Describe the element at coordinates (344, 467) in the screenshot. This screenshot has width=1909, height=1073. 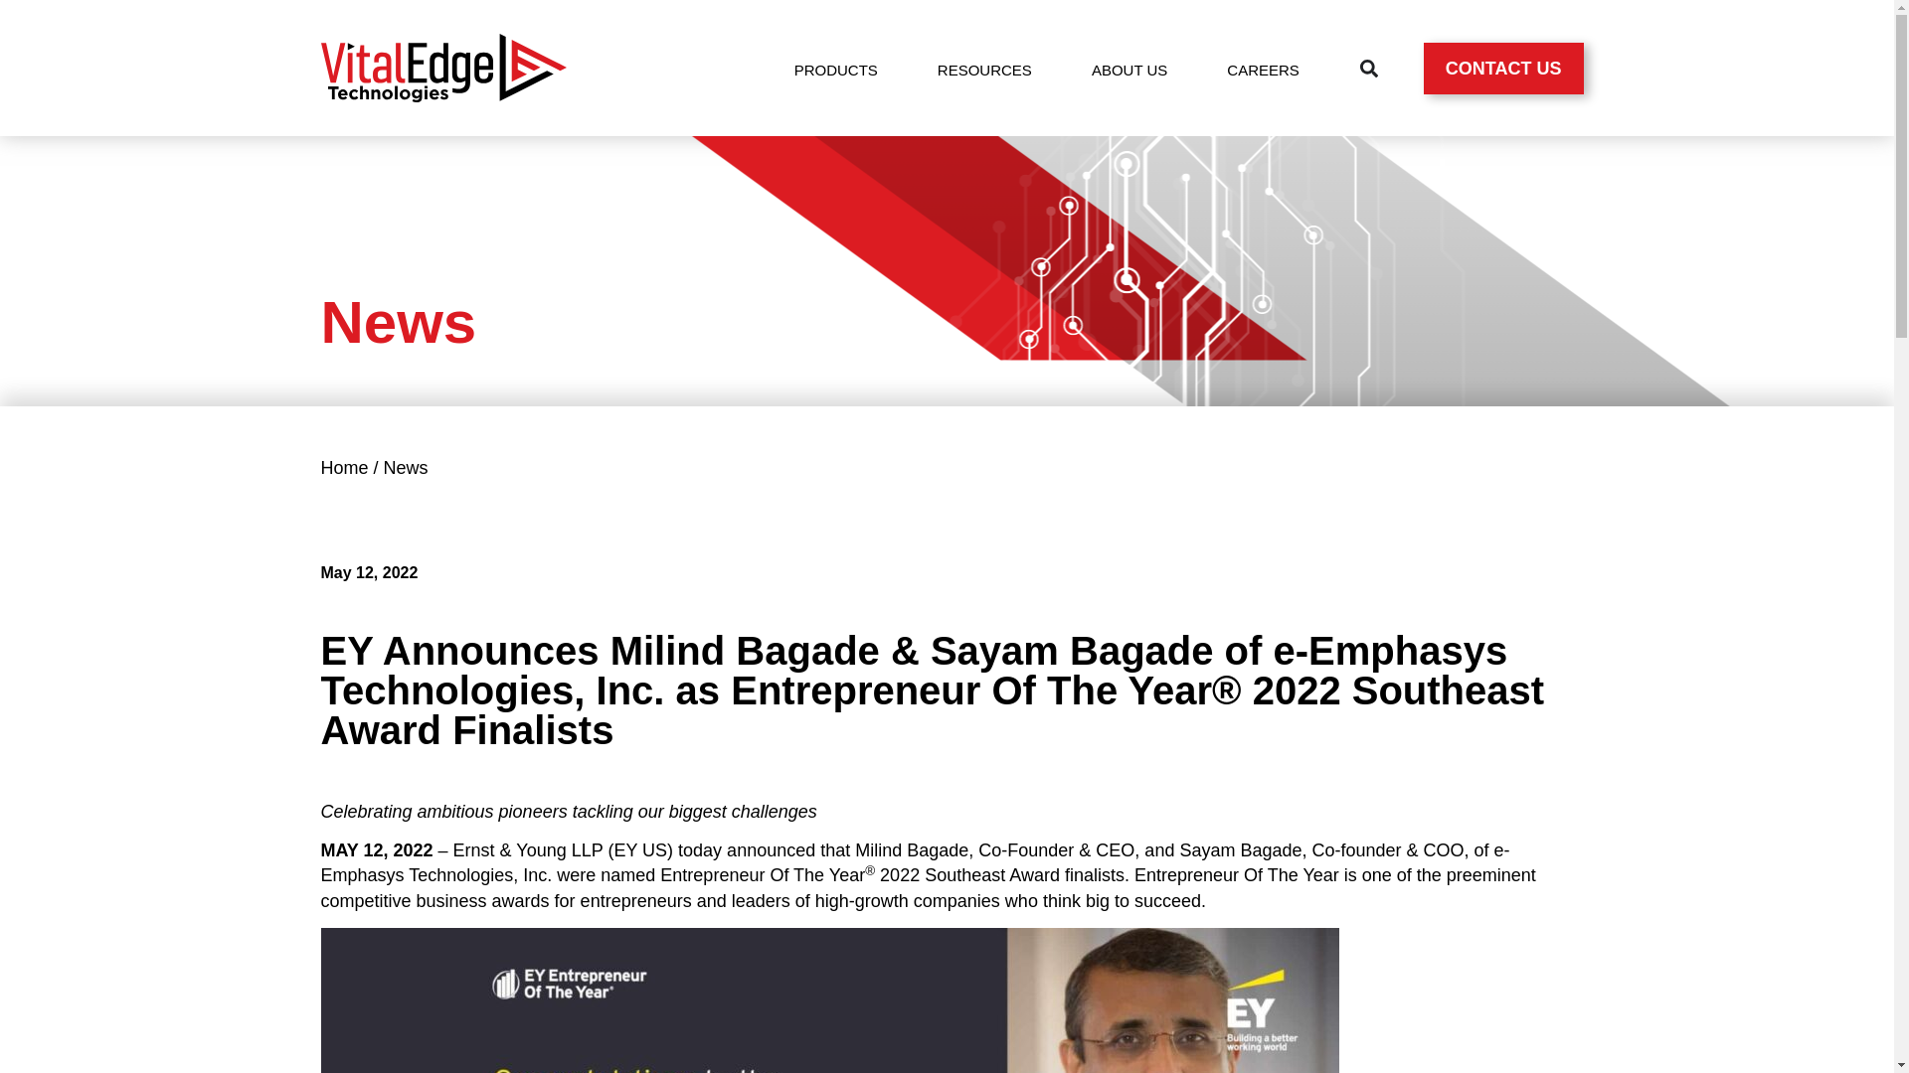
I see `Home` at that location.